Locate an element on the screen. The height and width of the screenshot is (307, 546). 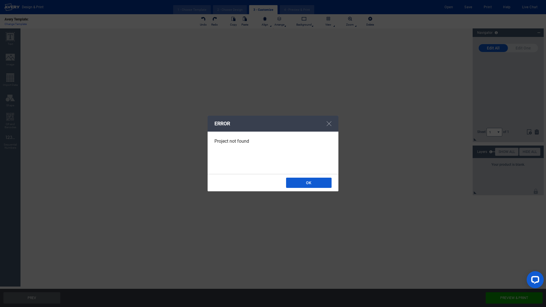
Save is located at coordinates (468, 7).